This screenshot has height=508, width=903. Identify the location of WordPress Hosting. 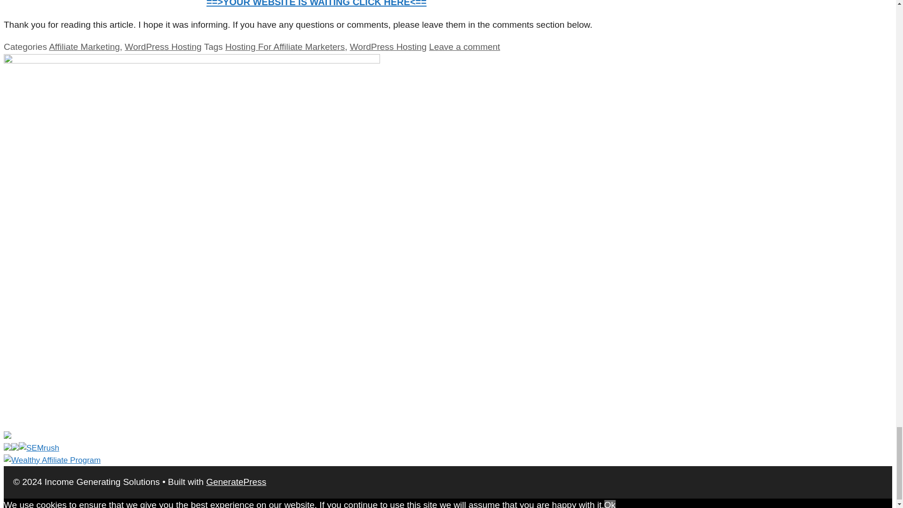
(163, 47).